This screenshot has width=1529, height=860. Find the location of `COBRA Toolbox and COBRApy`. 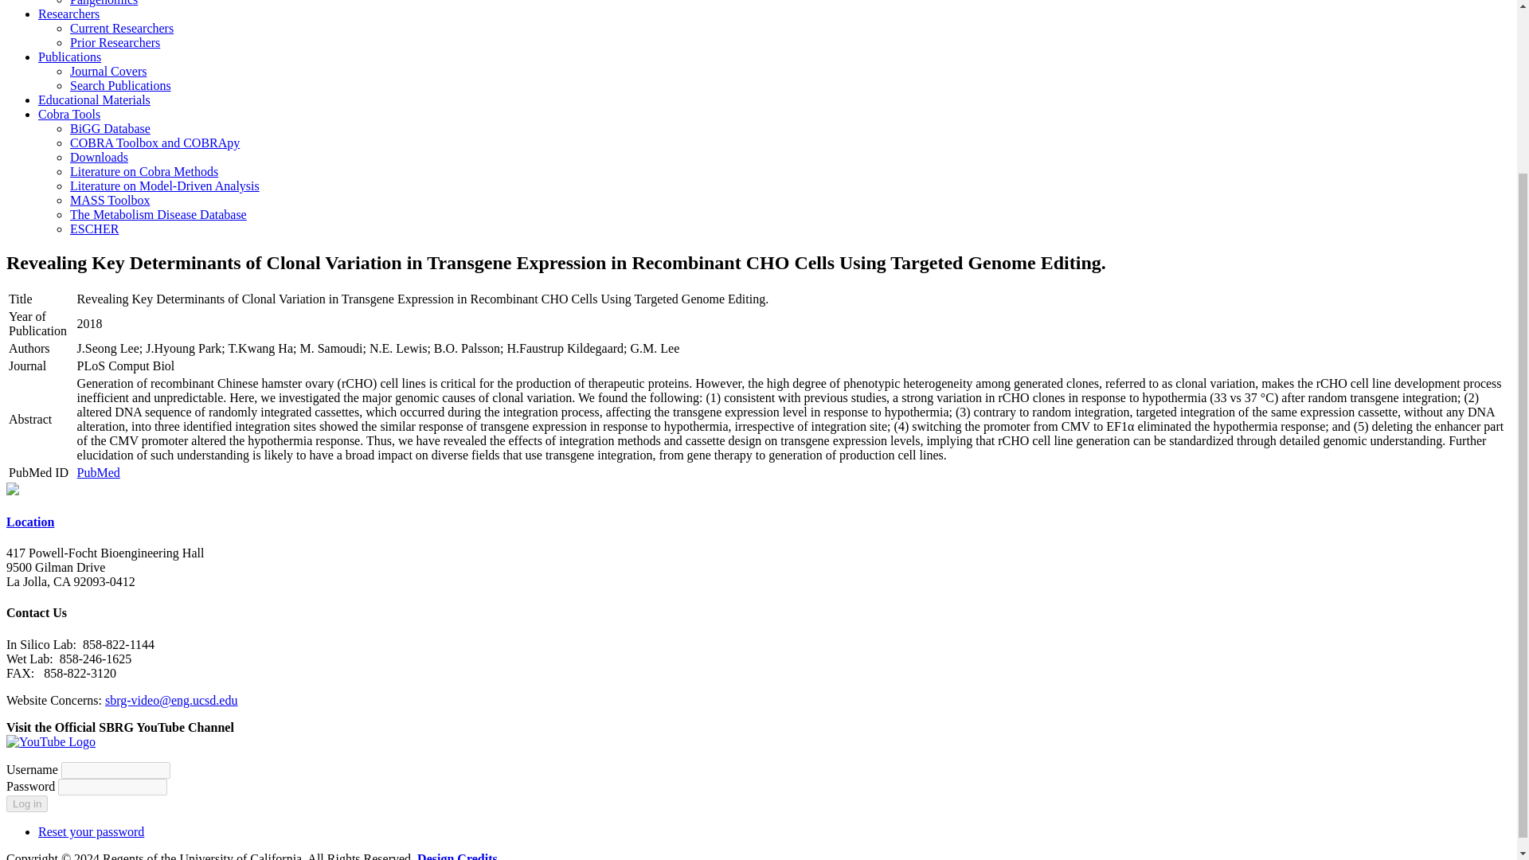

COBRA Toolbox and COBRApy is located at coordinates (154, 142).